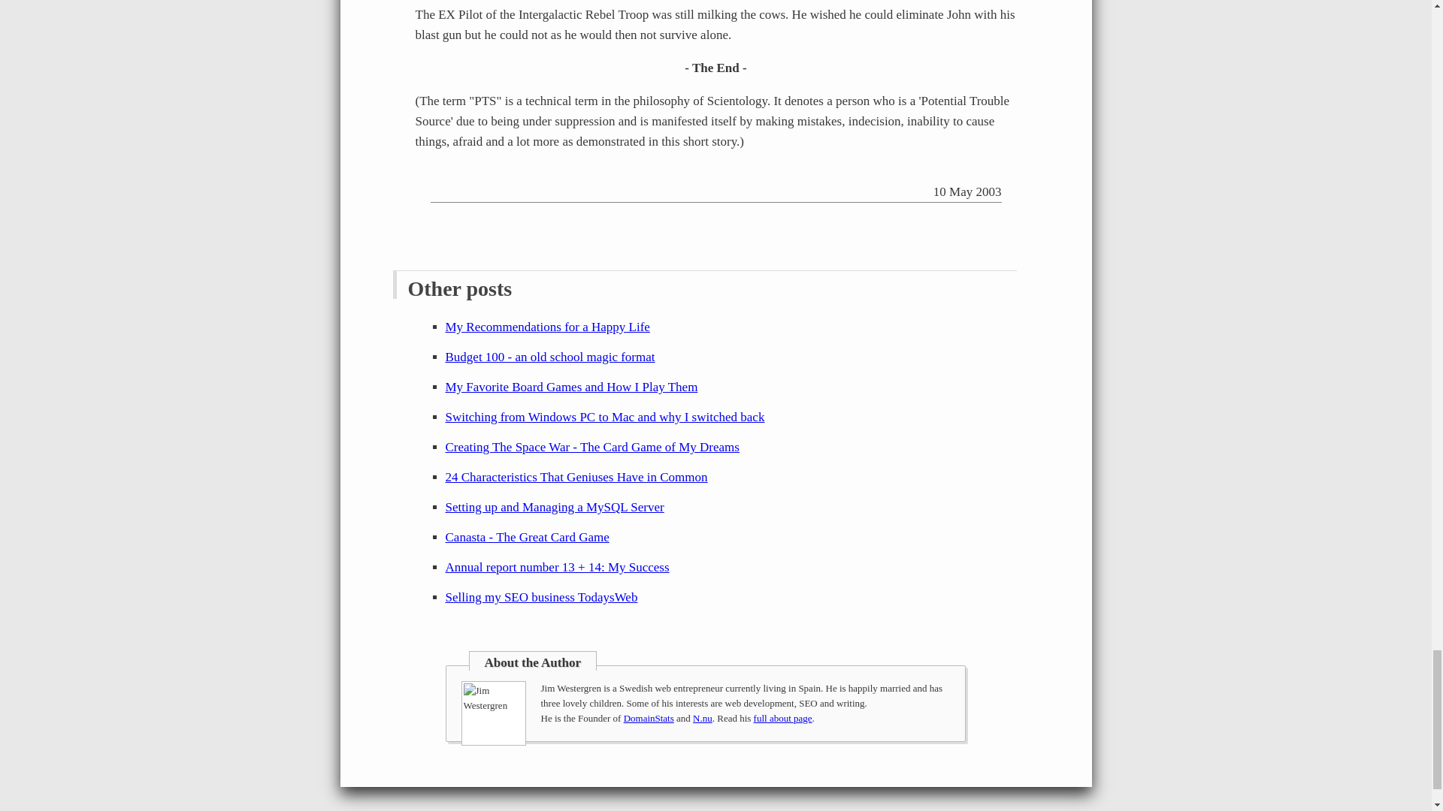 The width and height of the screenshot is (1443, 811). What do you see at coordinates (591, 447) in the screenshot?
I see `Creating The Space War - The Card Game of My Dreams` at bounding box center [591, 447].